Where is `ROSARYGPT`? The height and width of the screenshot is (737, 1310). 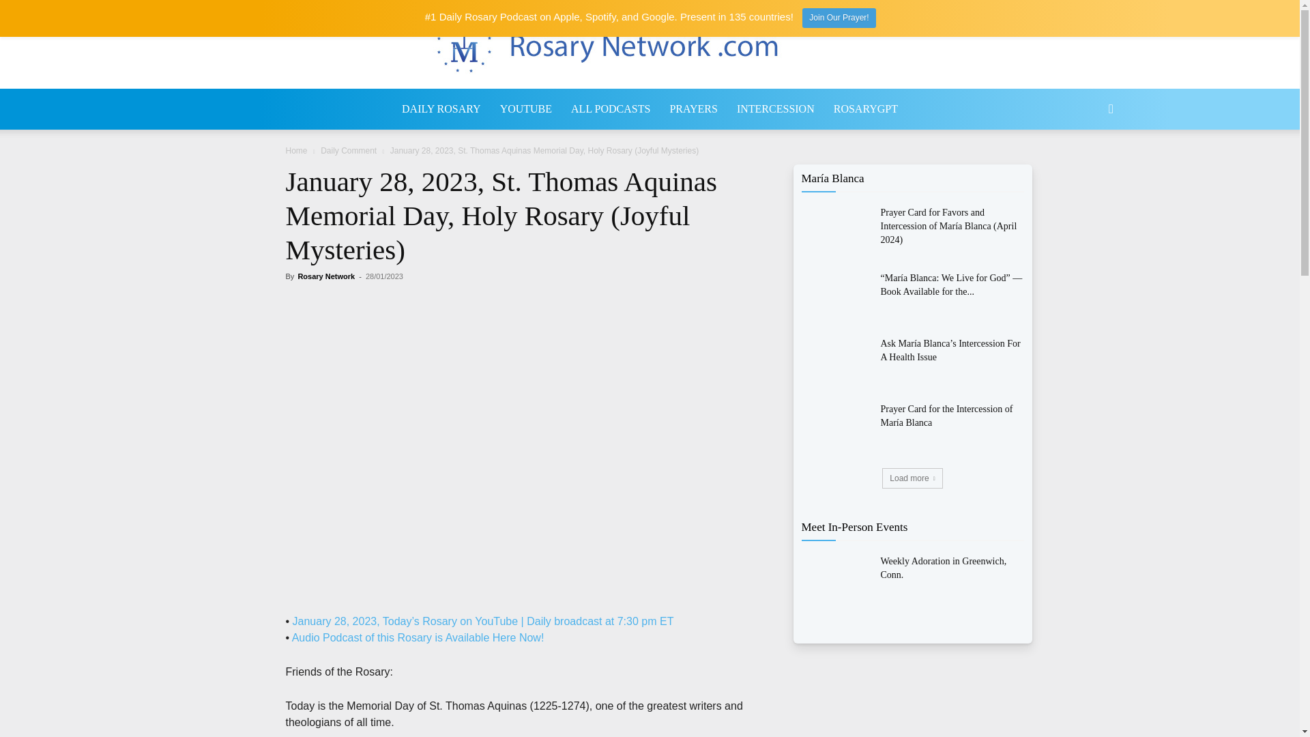 ROSARYGPT is located at coordinates (865, 109).